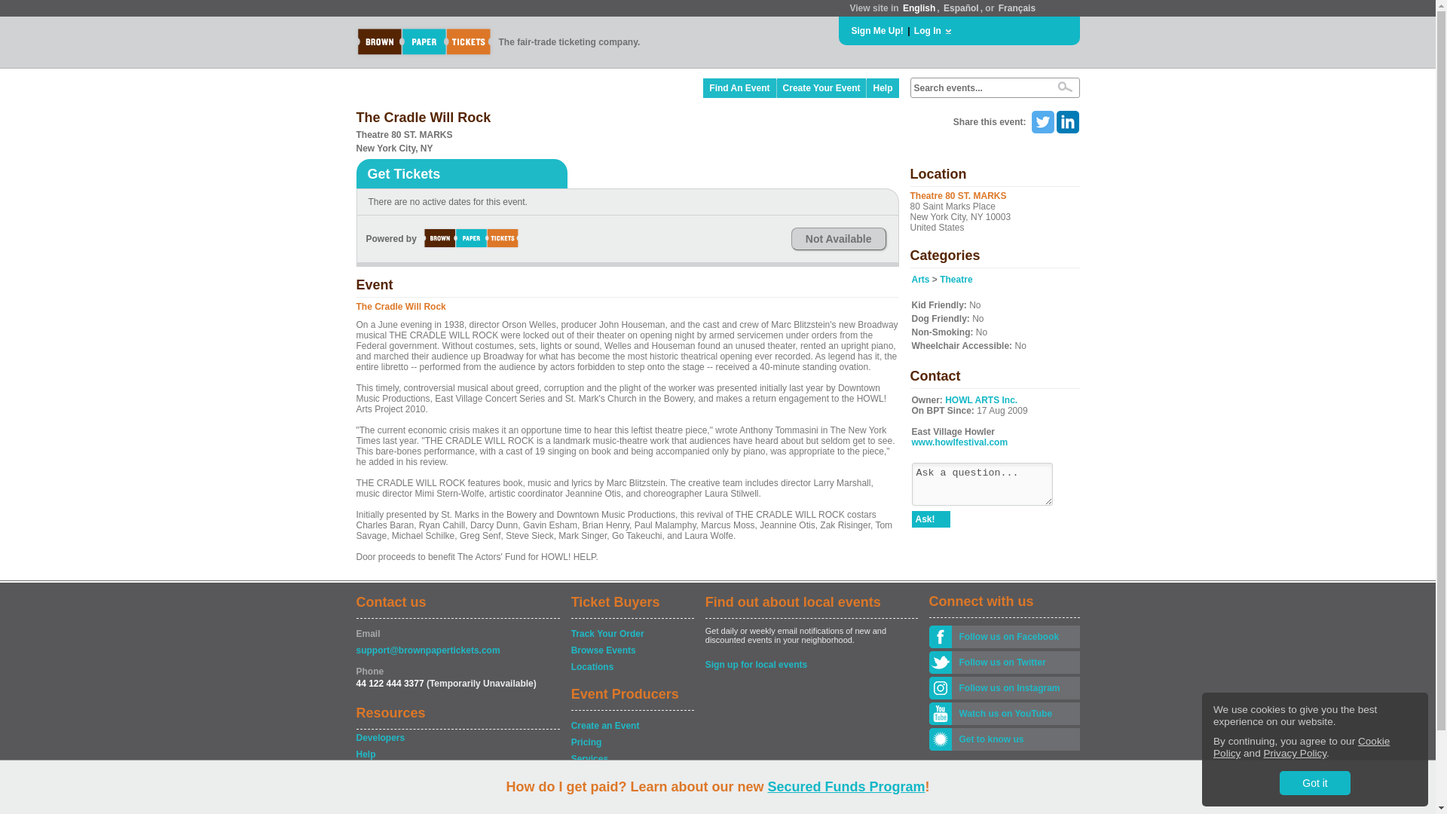 Image resolution: width=1447 pixels, height=814 pixels. I want to click on Secured Funds Program, so click(846, 787).